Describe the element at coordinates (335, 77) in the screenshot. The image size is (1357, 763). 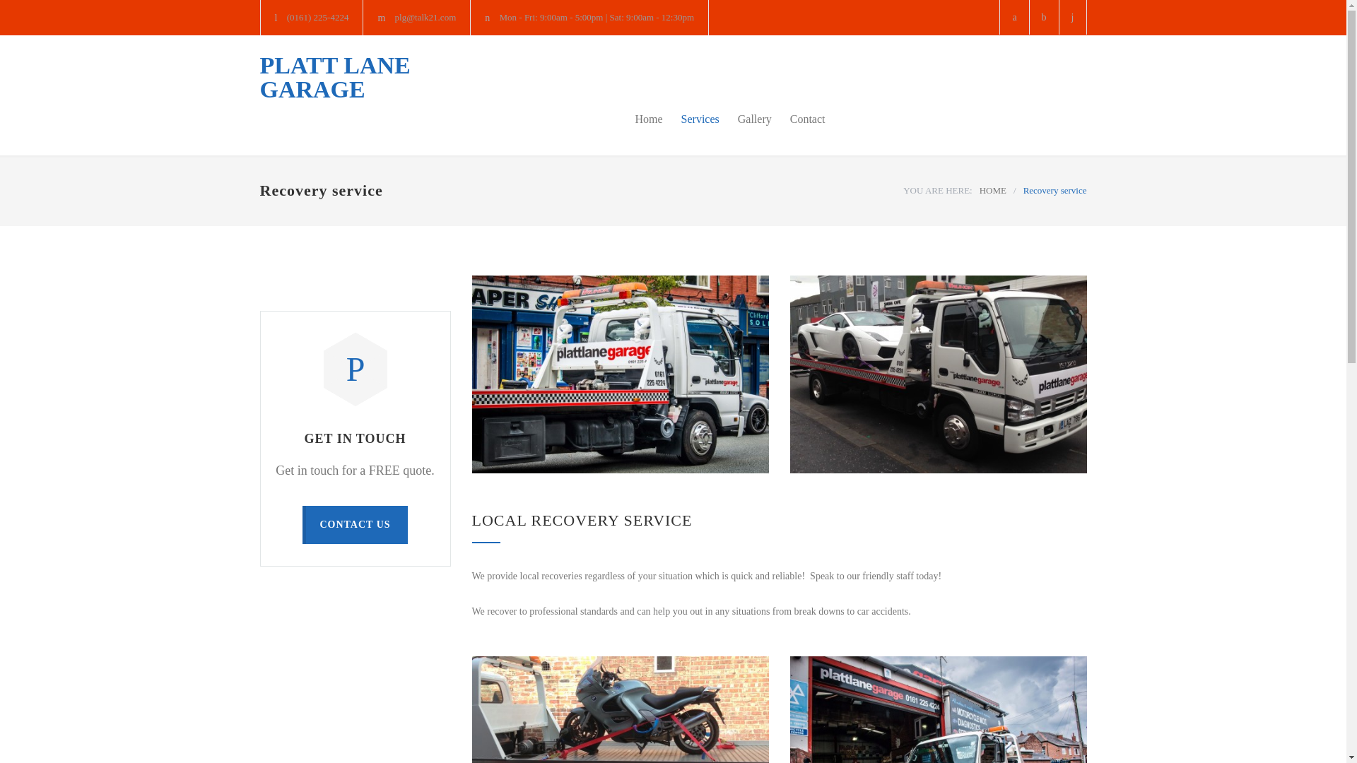
I see `PLATT LANE GARAGE` at that location.